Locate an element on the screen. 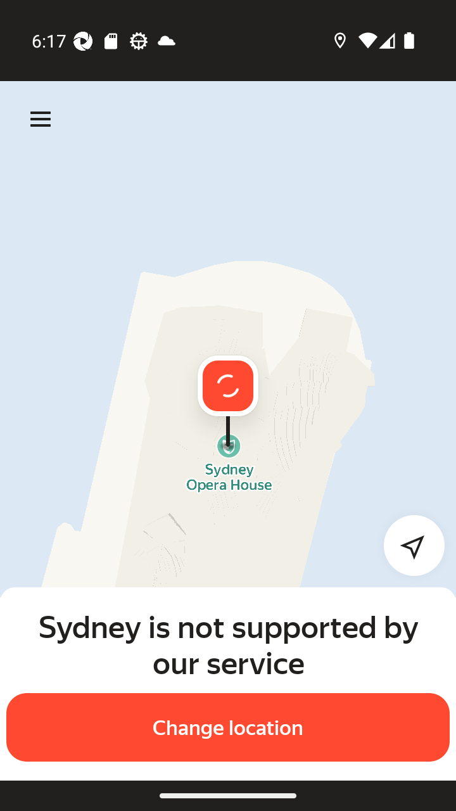 This screenshot has width=456, height=811. Detect my location is located at coordinates (407, 545).